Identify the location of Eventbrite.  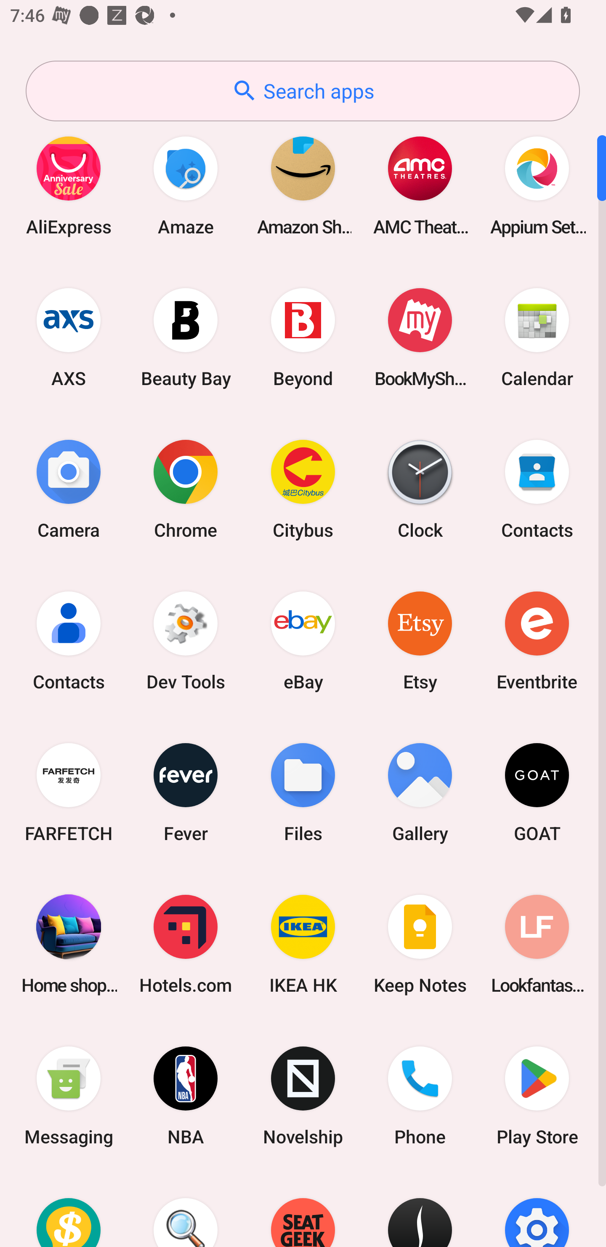
(537, 640).